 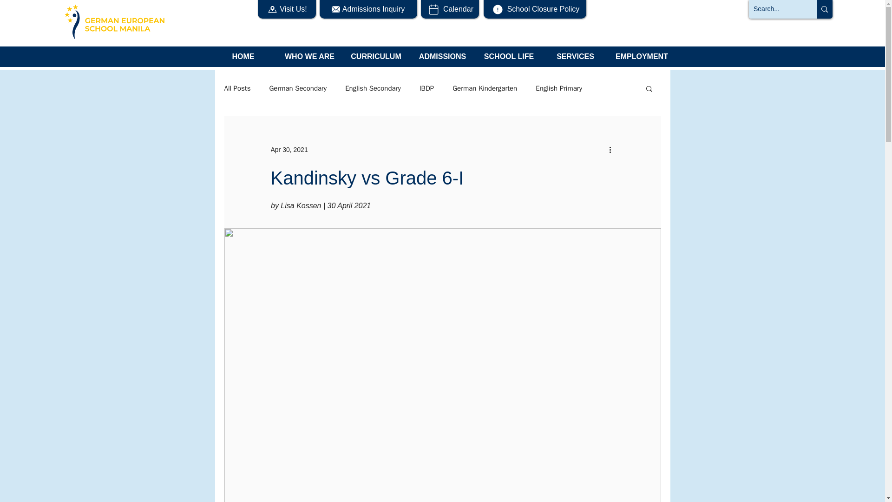 What do you see at coordinates (243, 59) in the screenshot?
I see `HOME` at bounding box center [243, 59].